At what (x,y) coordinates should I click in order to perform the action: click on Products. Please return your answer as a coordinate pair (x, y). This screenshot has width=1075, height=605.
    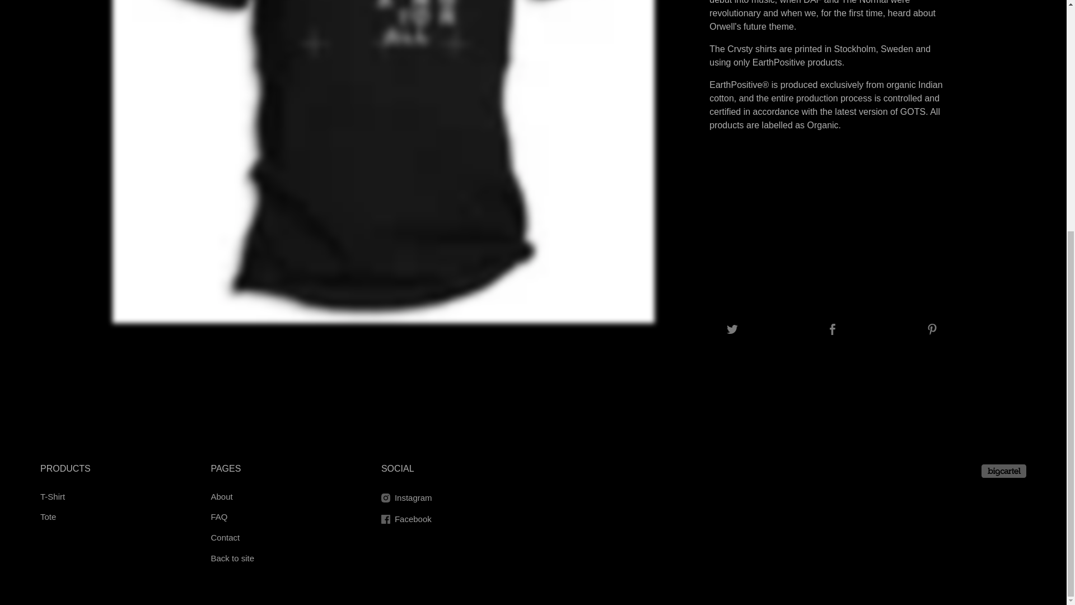
    Looking at the image, I should click on (65, 468).